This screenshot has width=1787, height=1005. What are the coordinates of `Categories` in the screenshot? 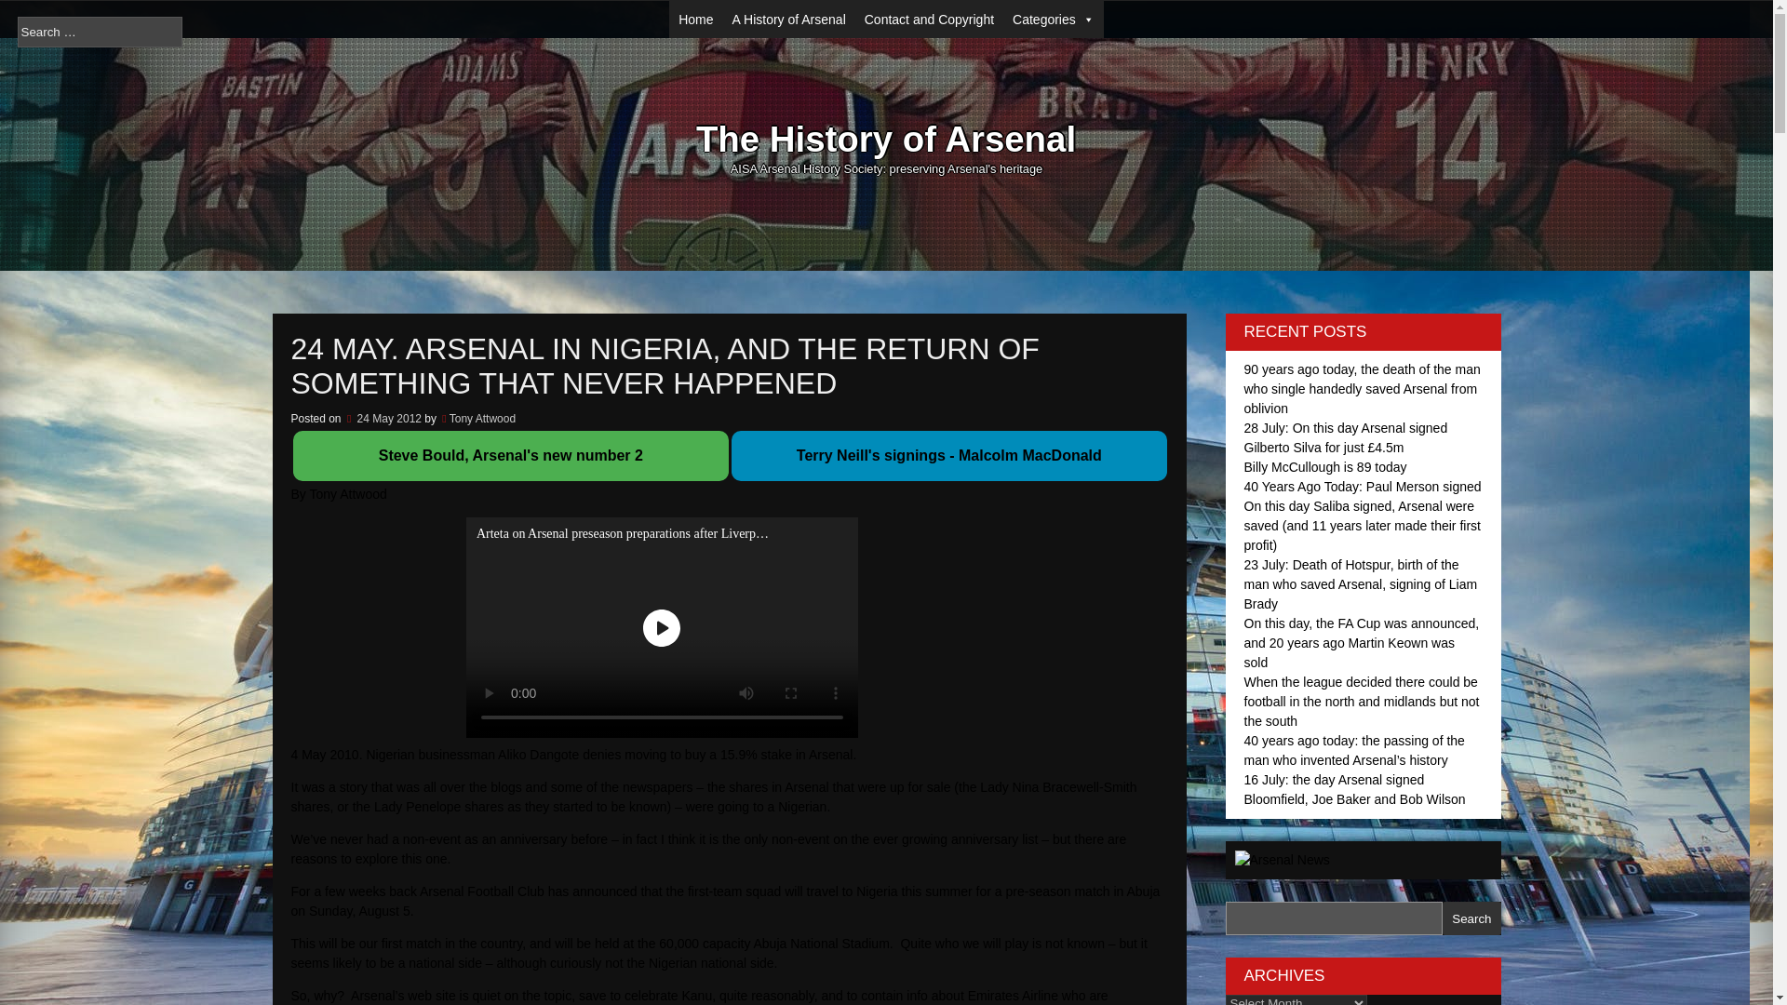 It's located at (1054, 20).